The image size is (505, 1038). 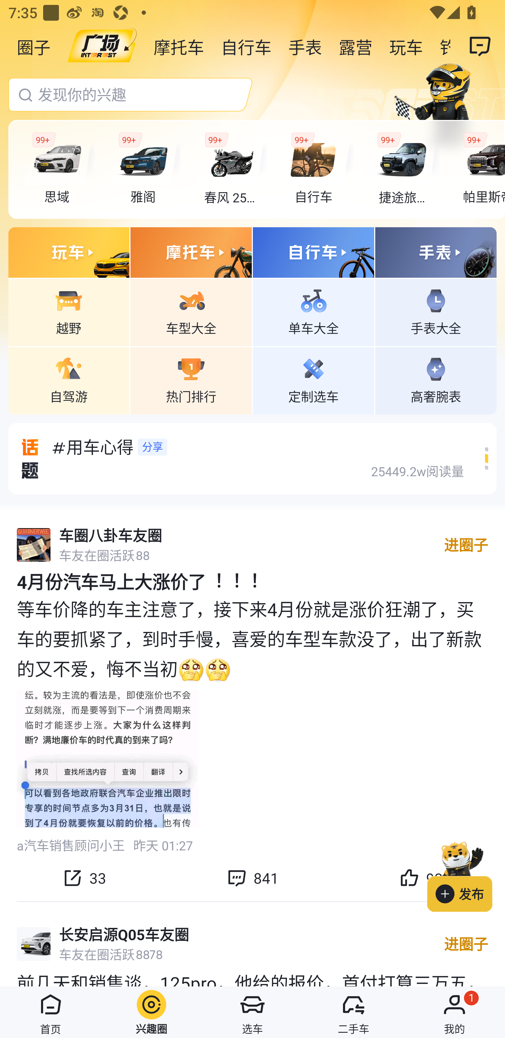 I want to click on 玩车, so click(x=406, y=46).